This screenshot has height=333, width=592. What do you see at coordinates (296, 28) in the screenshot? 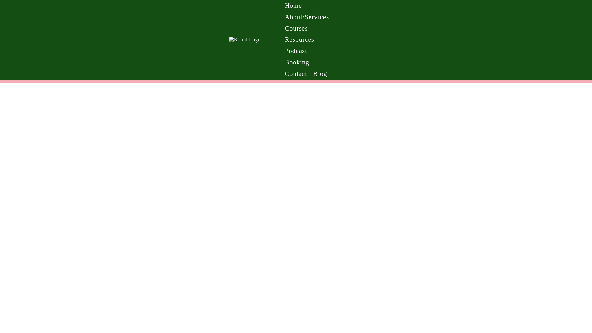
I see `Courses` at bounding box center [296, 28].